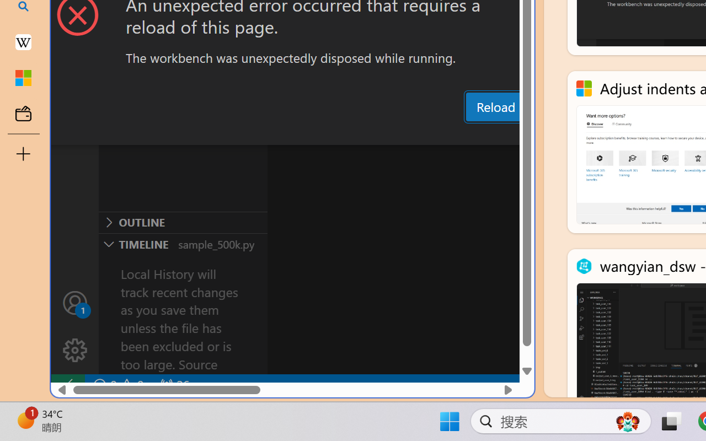 The width and height of the screenshot is (706, 441). I want to click on remote, so click(67, 385).